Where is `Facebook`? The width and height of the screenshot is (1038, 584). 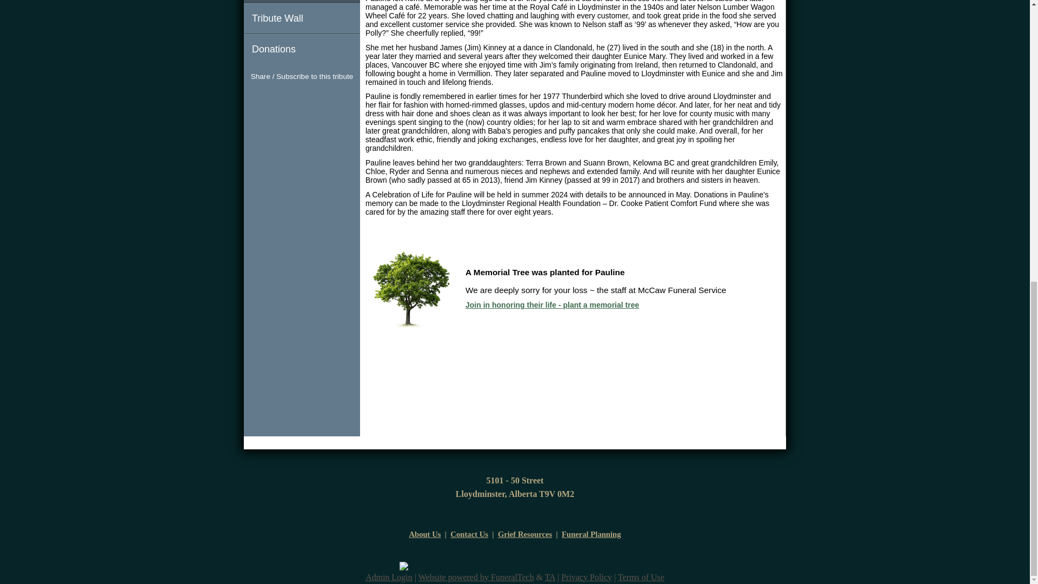
Facebook is located at coordinates (282, 97).